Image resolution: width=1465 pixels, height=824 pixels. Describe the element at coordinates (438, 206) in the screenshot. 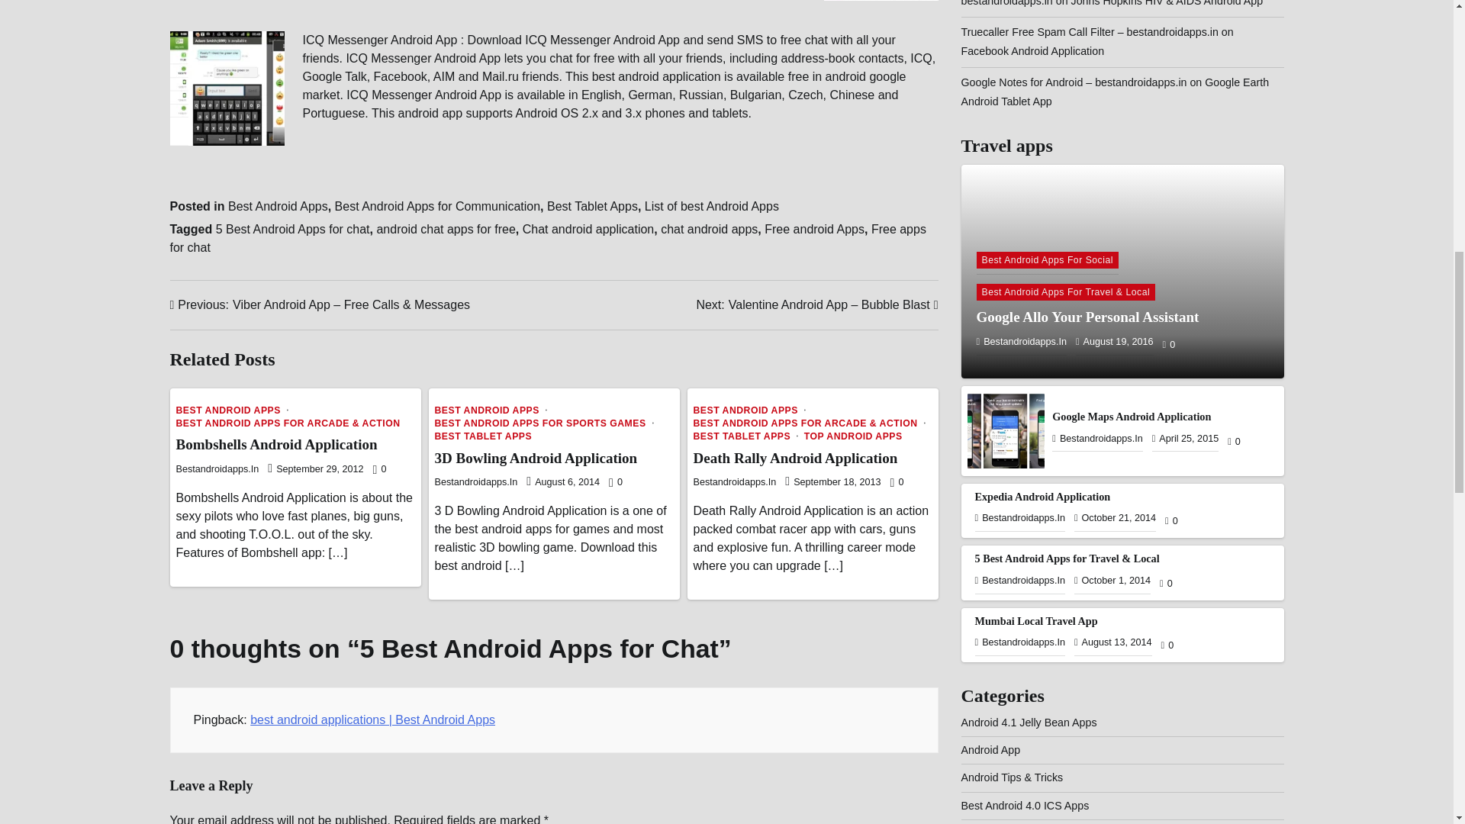

I see `Best Android Apps for Communication` at that location.